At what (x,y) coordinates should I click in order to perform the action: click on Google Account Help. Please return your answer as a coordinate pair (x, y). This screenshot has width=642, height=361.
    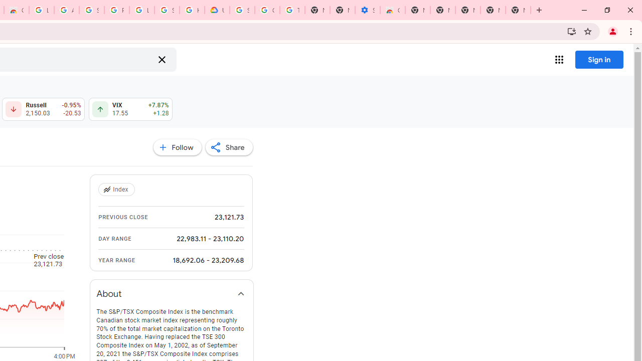
    Looking at the image, I should click on (267, 10).